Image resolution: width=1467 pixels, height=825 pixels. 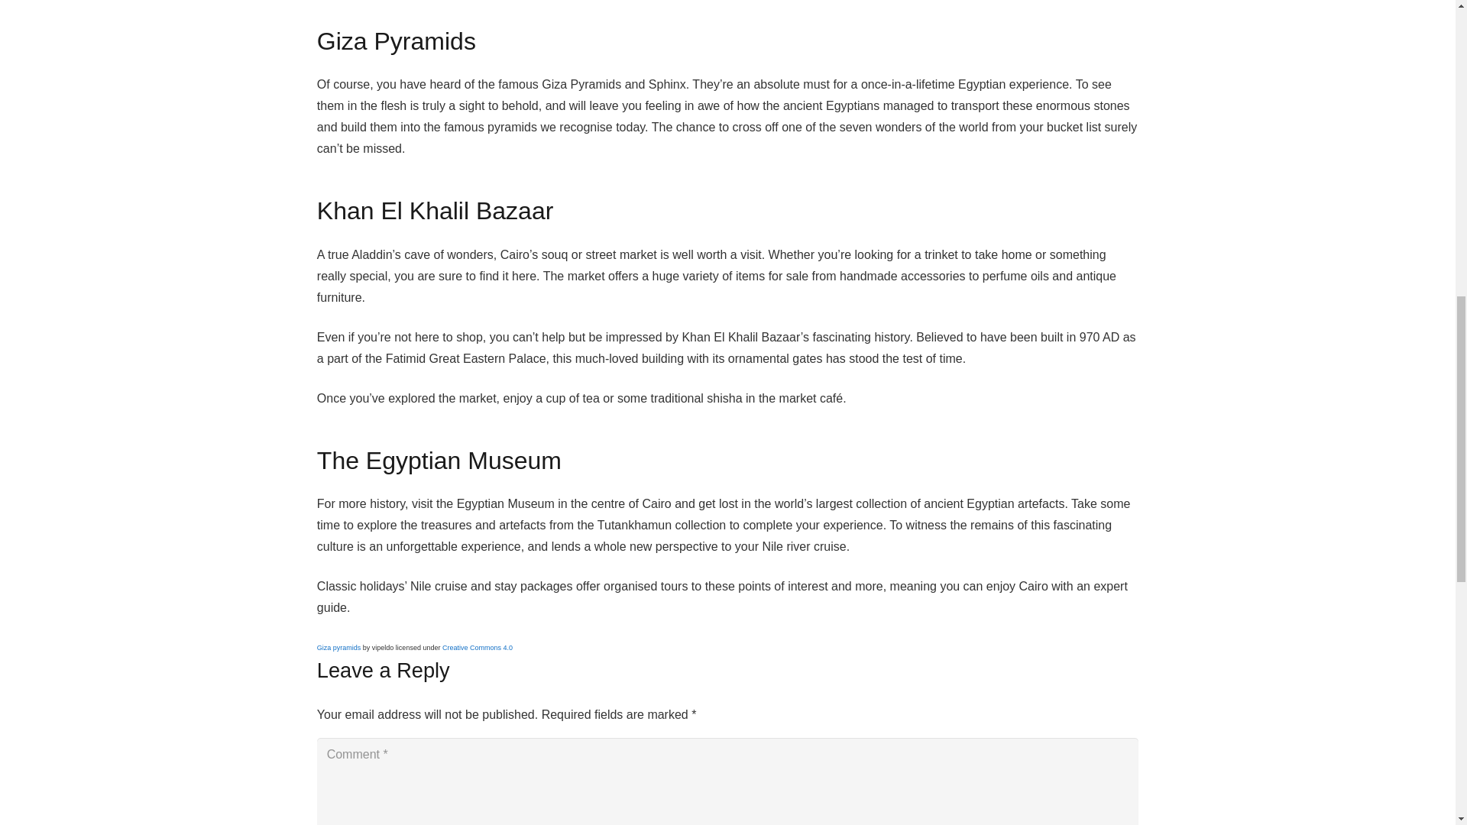 I want to click on Attribution License, so click(x=477, y=648).